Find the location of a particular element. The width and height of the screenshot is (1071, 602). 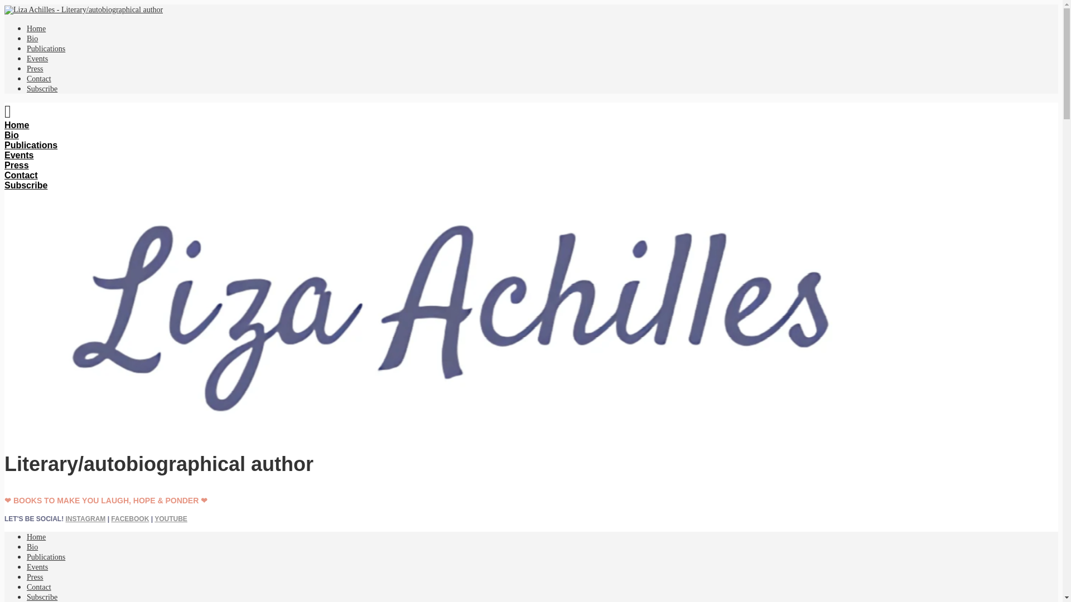

Home is located at coordinates (36, 29).